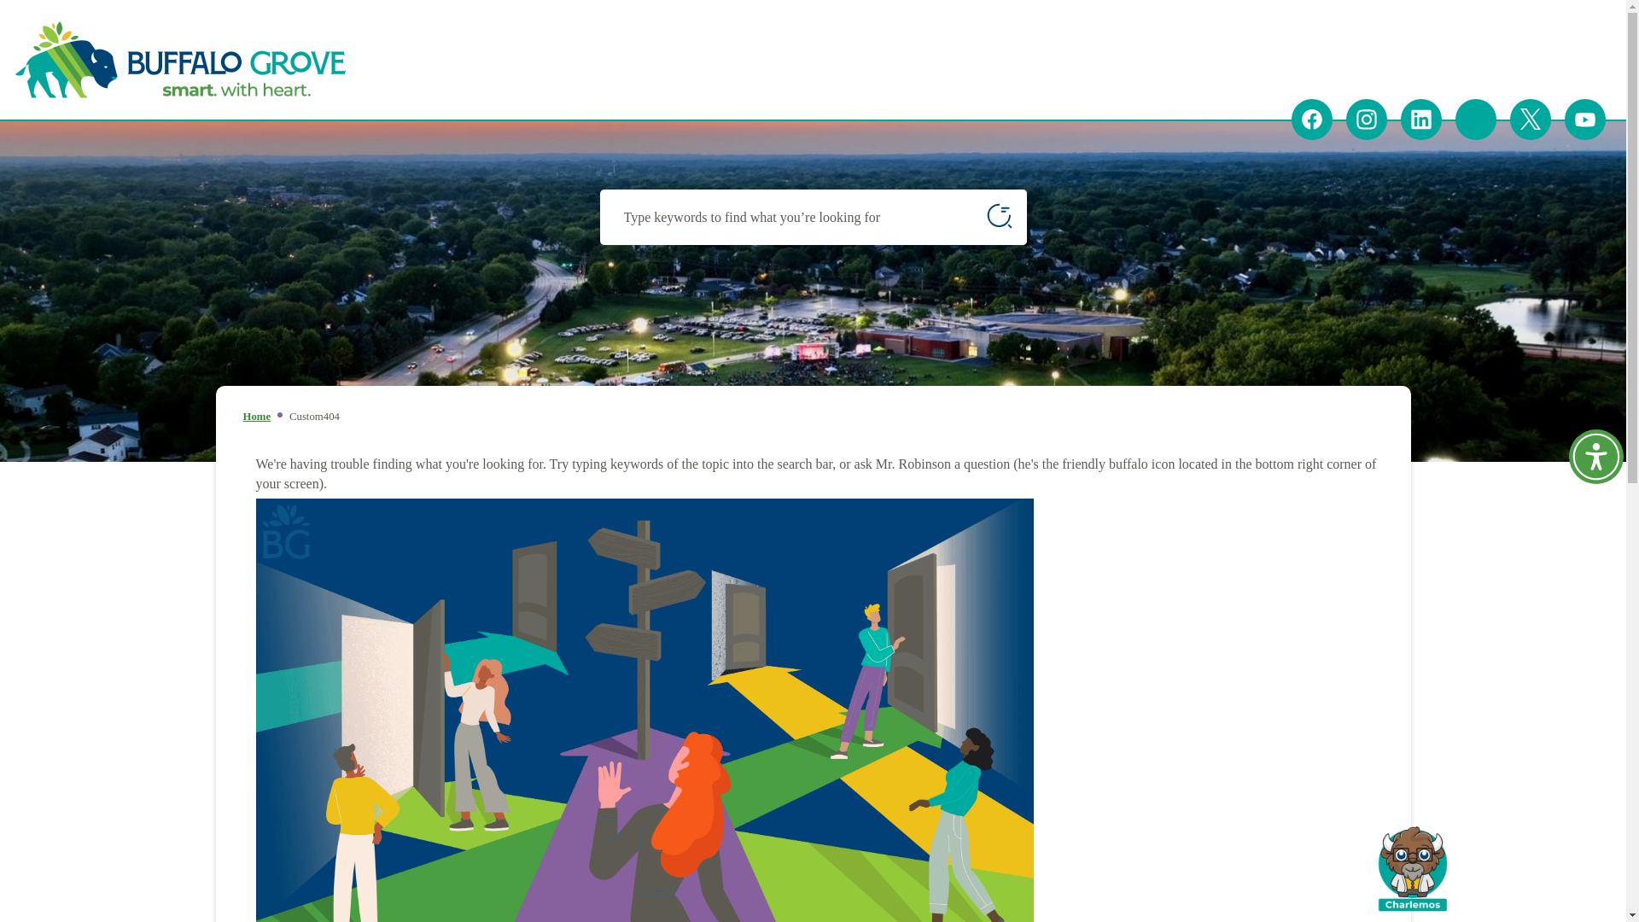  What do you see at coordinates (7, 8) in the screenshot?
I see `Skip to Main Content` at bounding box center [7, 8].